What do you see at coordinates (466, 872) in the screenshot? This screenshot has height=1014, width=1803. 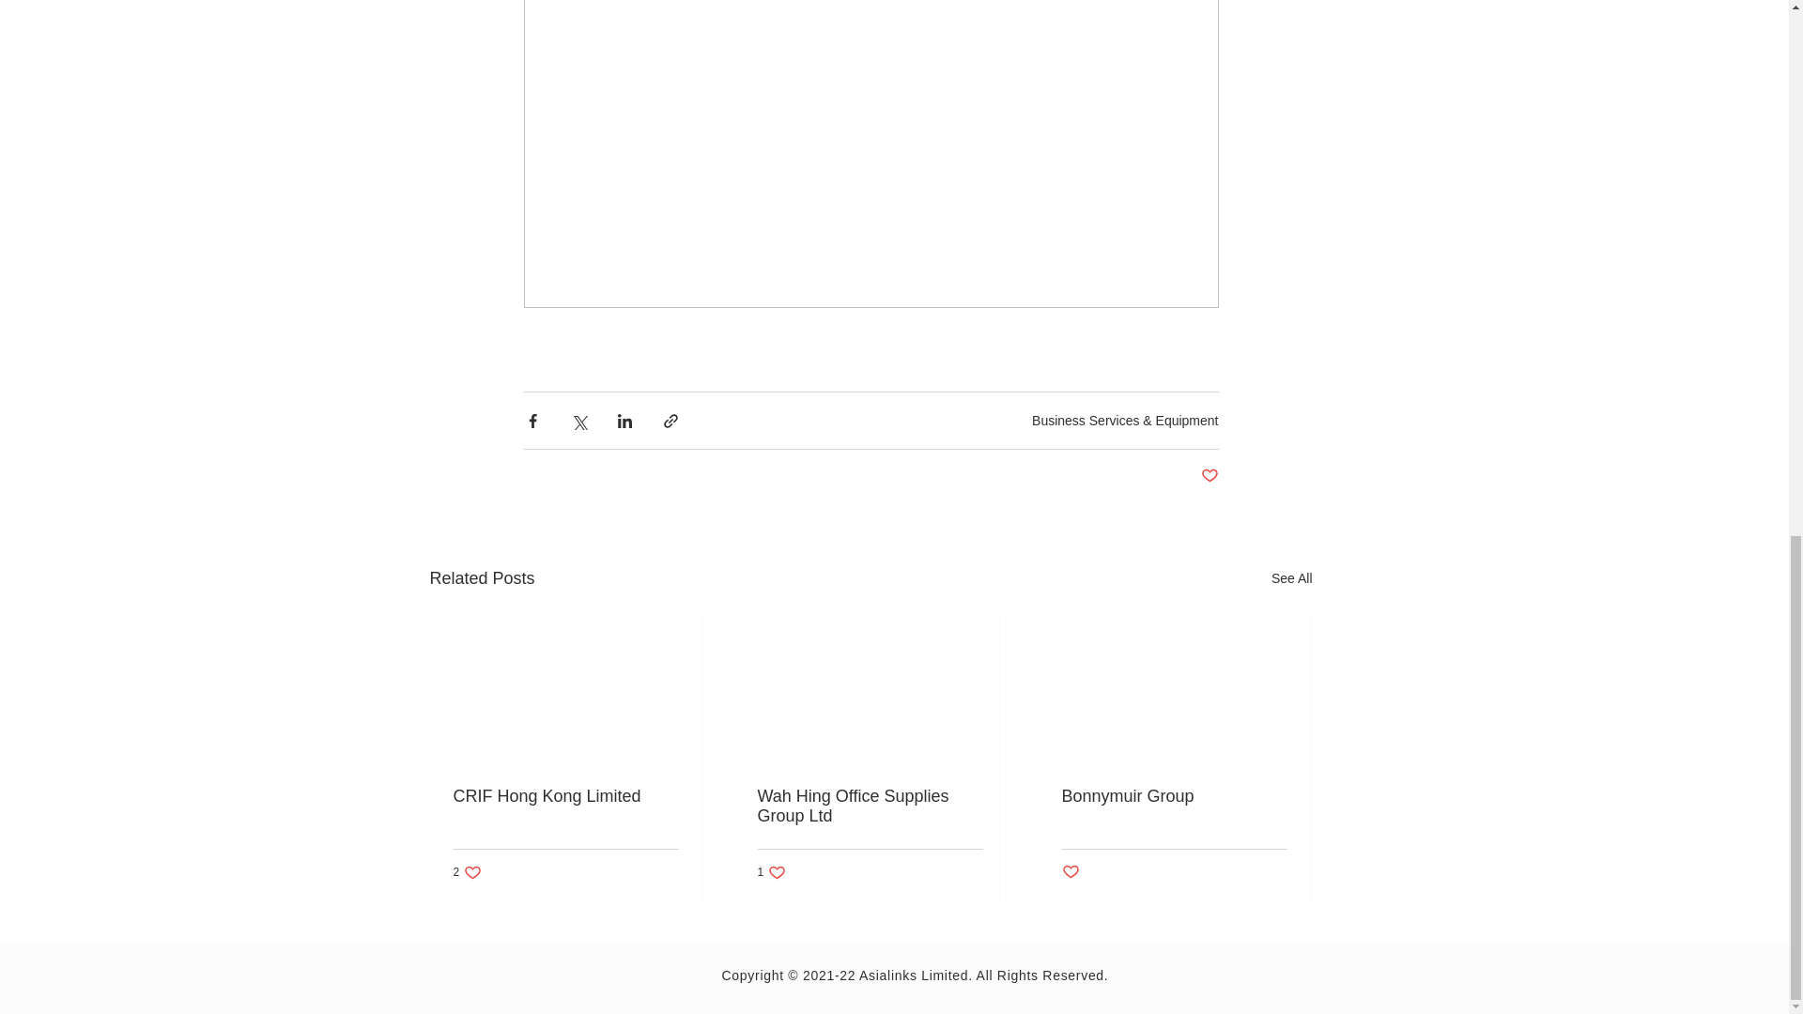 I see `Bonnymuir Group` at bounding box center [466, 872].